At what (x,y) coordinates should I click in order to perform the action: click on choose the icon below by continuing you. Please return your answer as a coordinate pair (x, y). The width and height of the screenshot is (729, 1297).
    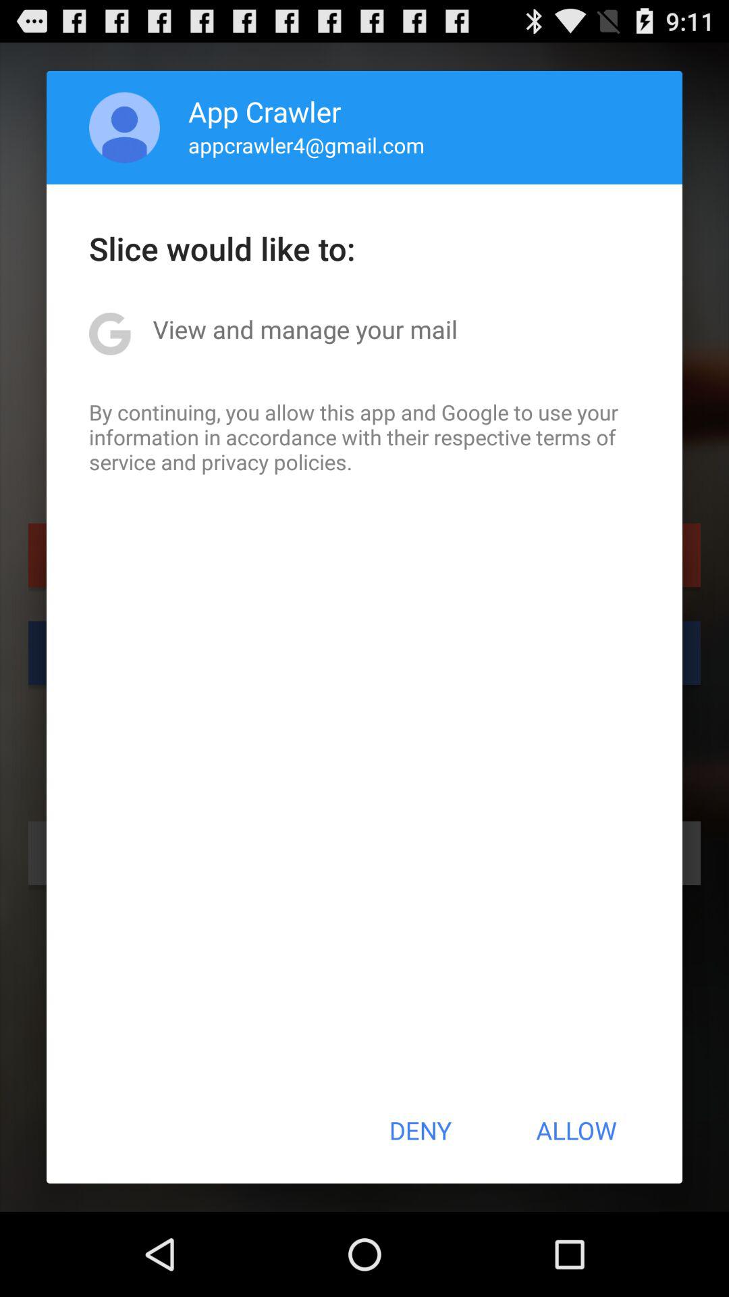
    Looking at the image, I should click on (420, 1130).